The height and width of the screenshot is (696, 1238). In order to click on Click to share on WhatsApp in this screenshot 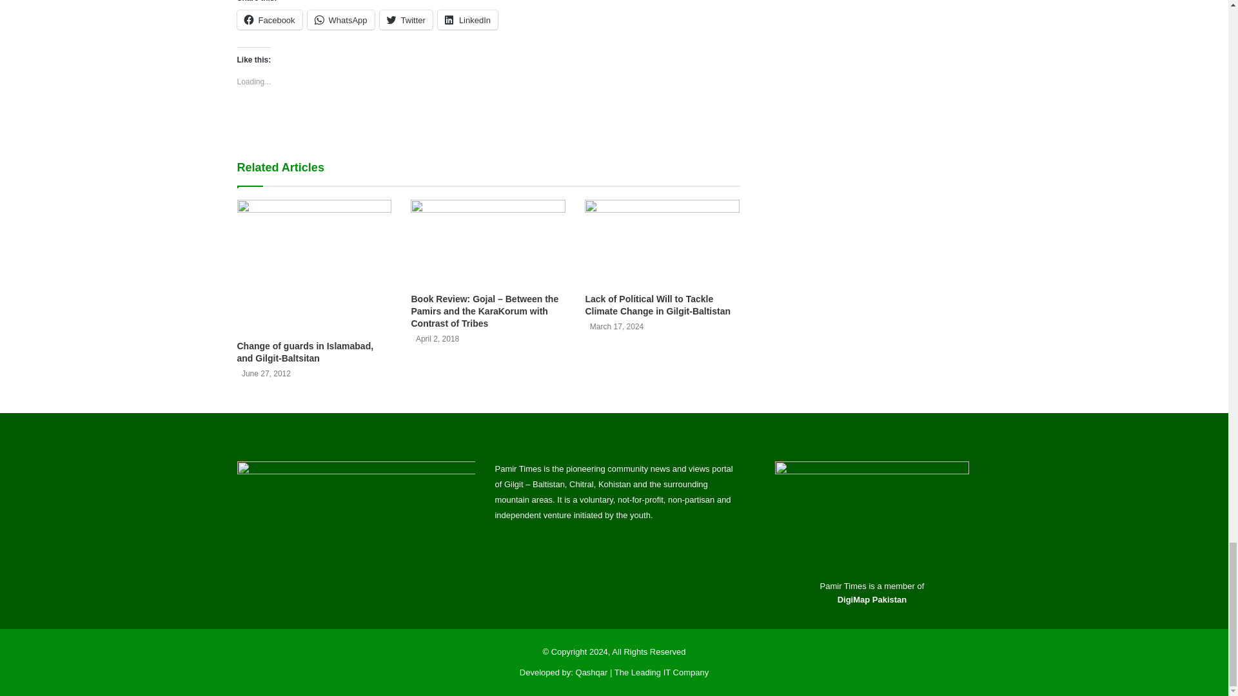, I will do `click(340, 20)`.